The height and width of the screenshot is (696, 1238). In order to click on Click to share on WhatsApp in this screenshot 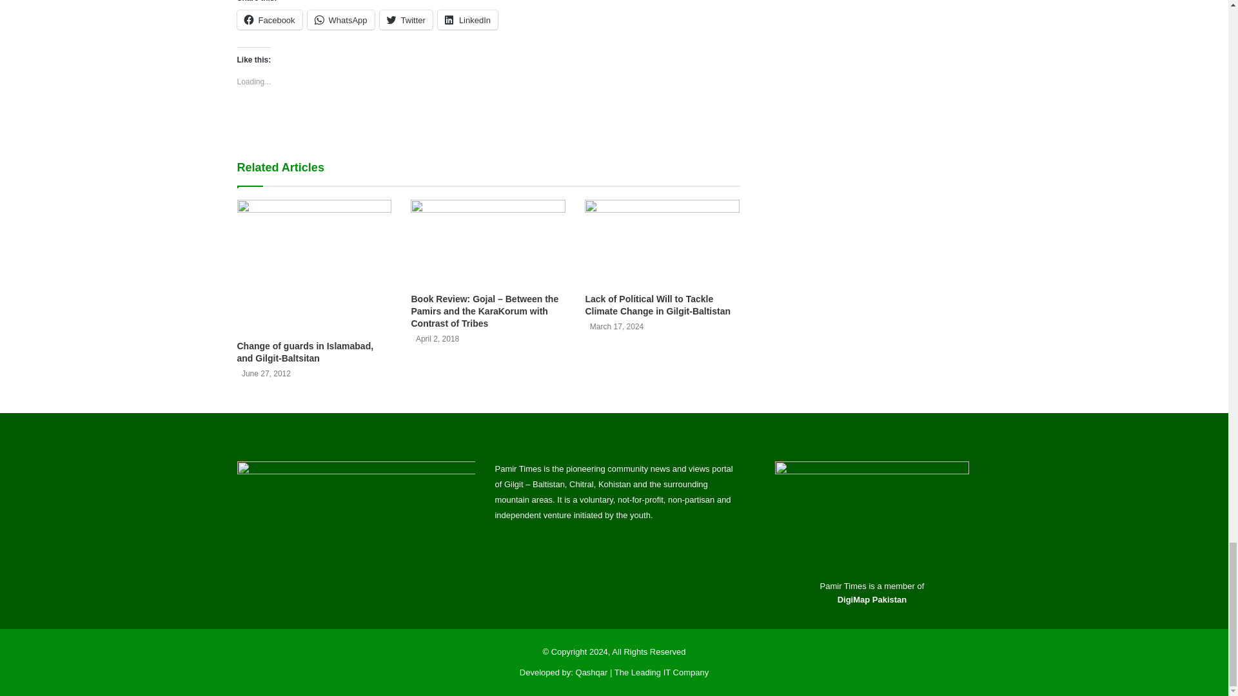, I will do `click(340, 20)`.